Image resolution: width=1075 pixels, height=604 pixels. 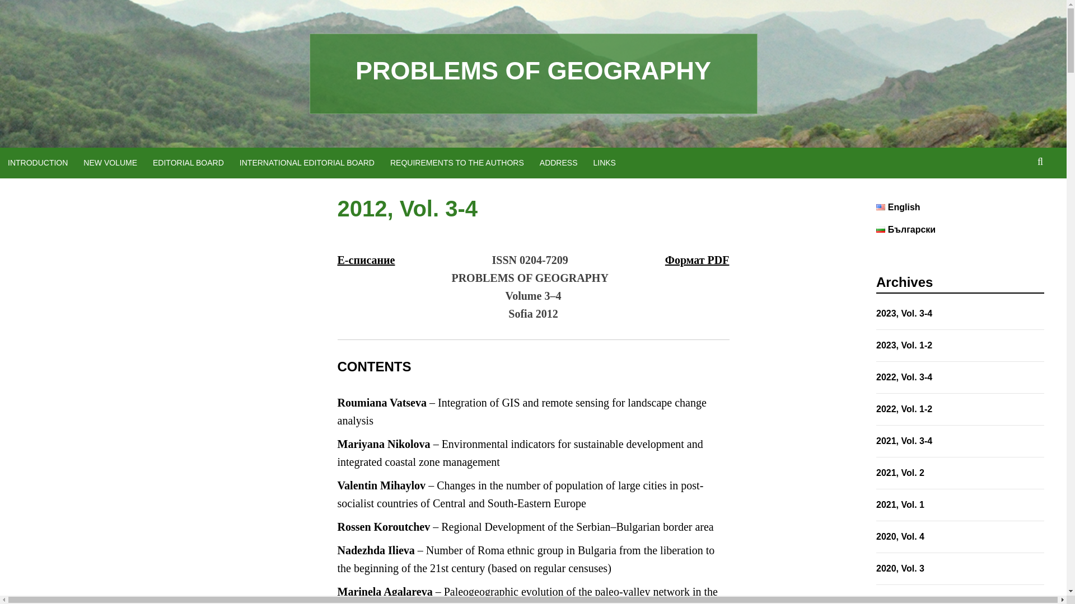 I want to click on EDITORIAL BOARD, so click(x=188, y=162).